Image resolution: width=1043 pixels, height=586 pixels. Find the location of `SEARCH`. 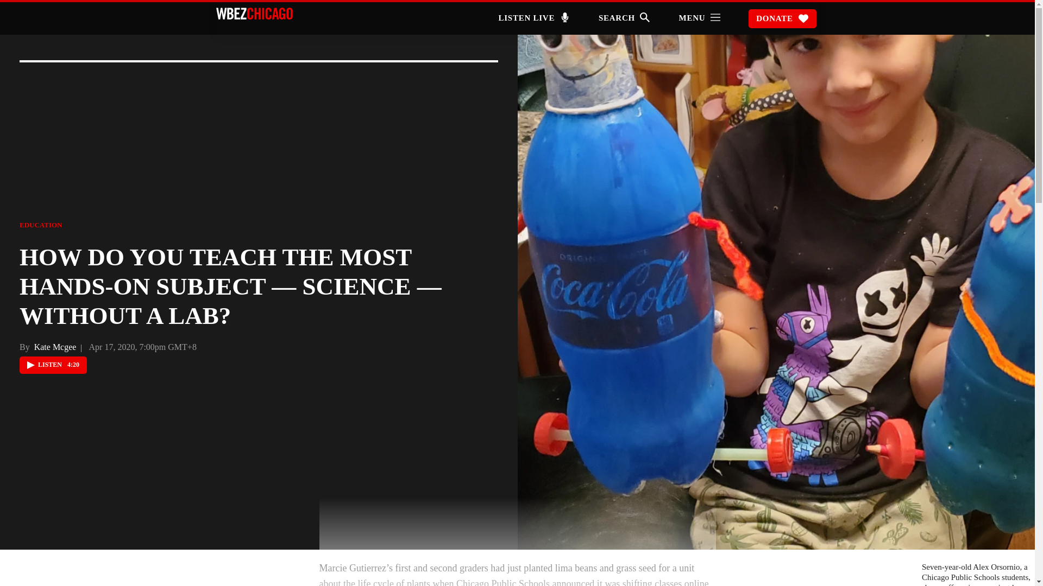

SEARCH is located at coordinates (624, 20).